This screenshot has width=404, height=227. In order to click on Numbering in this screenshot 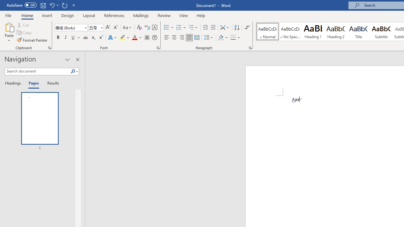, I will do `click(181, 28)`.